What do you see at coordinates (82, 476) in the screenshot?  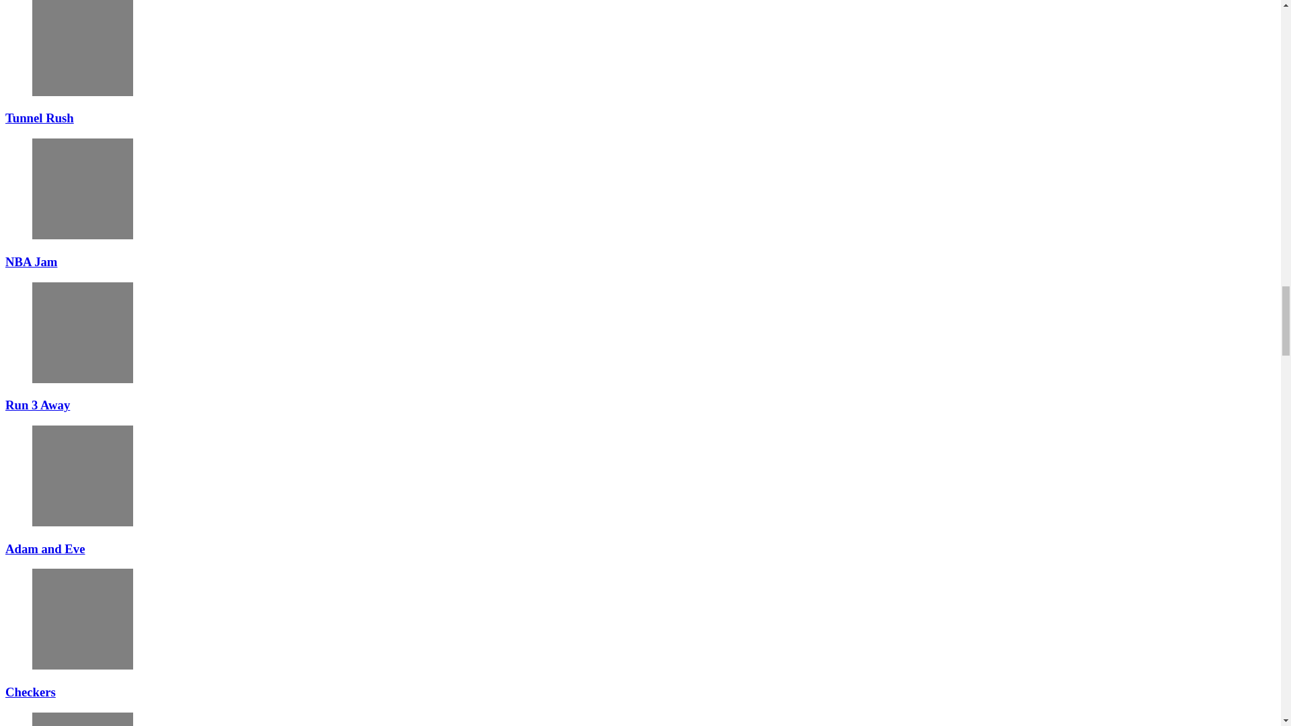 I see `Adam and Eve` at bounding box center [82, 476].